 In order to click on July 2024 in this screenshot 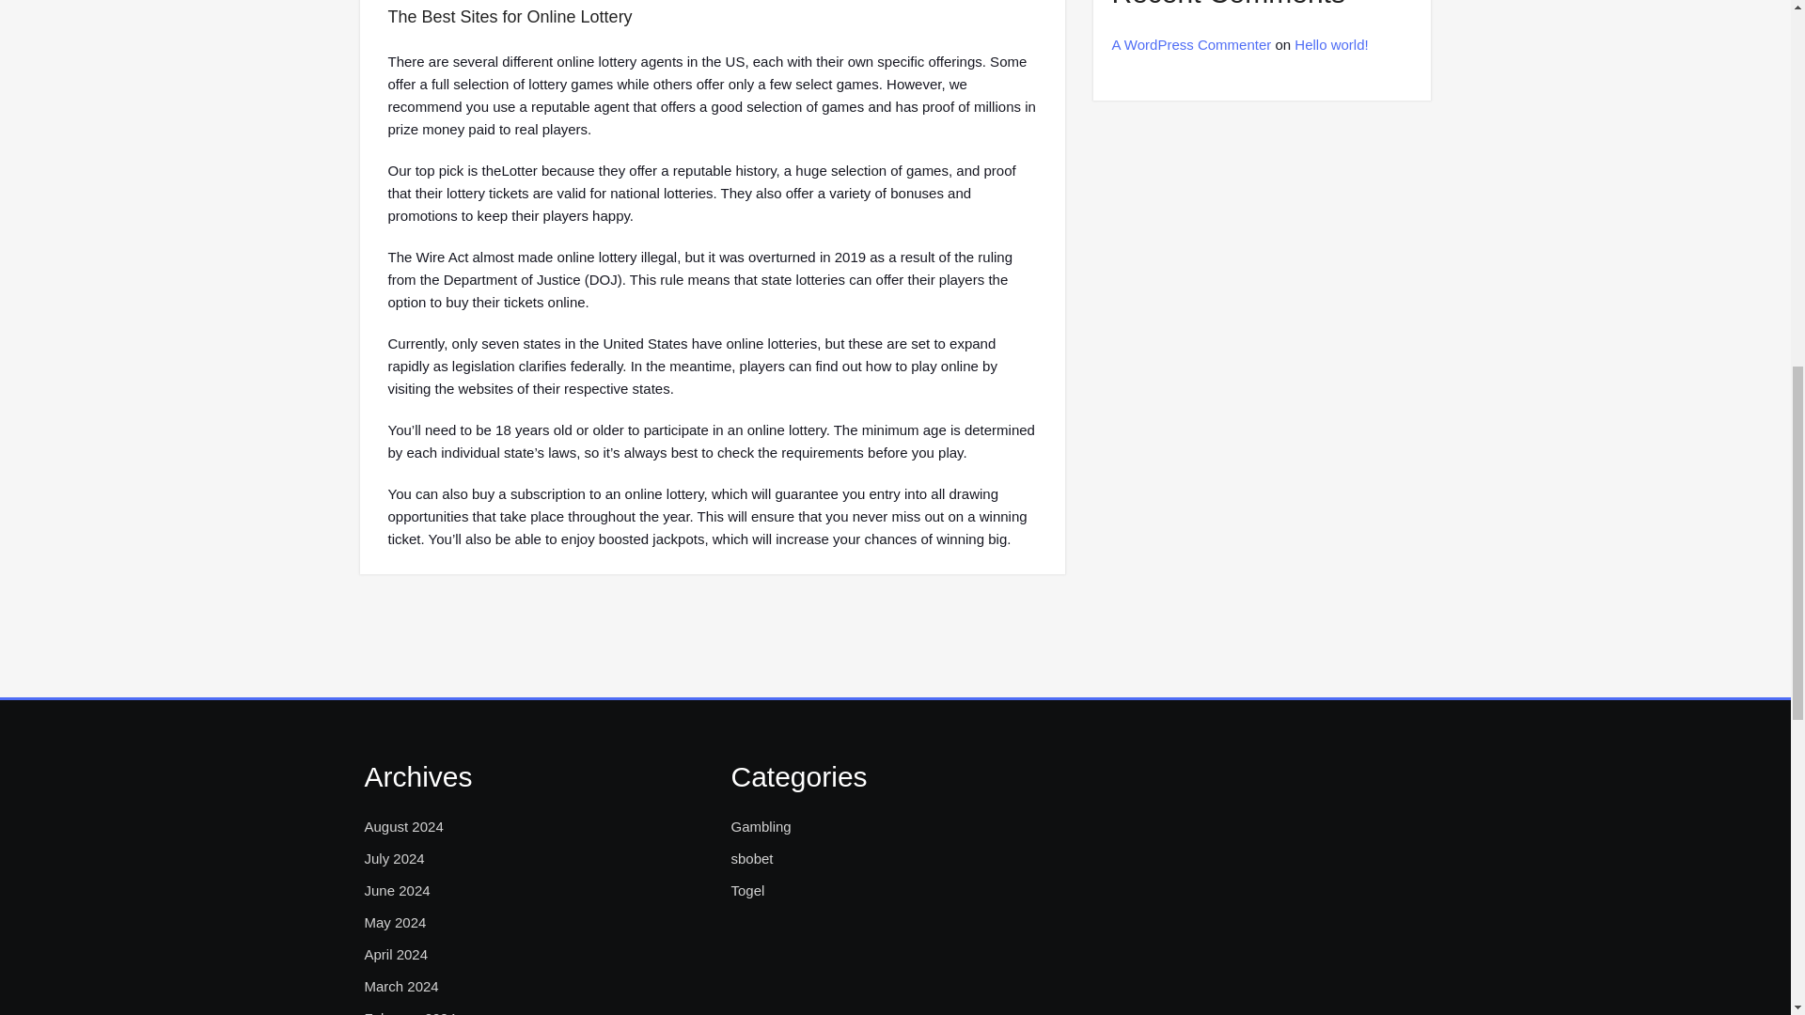, I will do `click(394, 858)`.